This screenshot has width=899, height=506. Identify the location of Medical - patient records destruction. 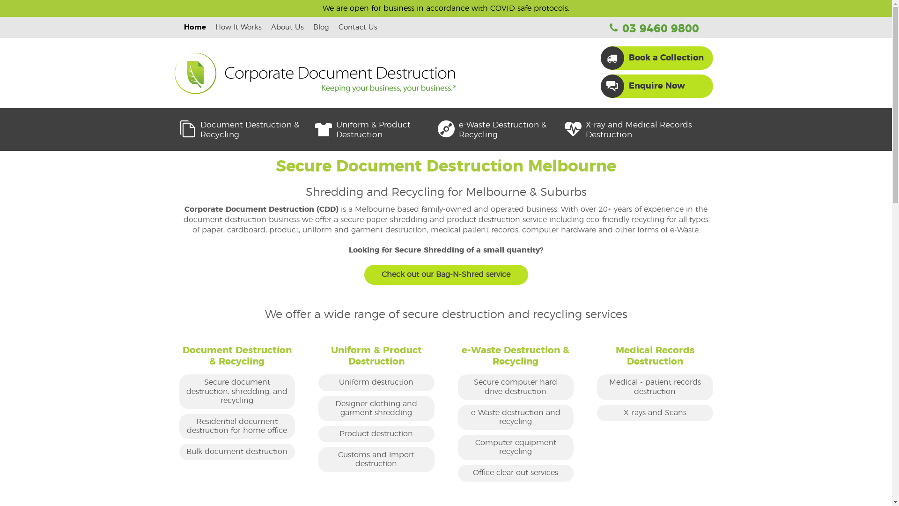
(655, 387).